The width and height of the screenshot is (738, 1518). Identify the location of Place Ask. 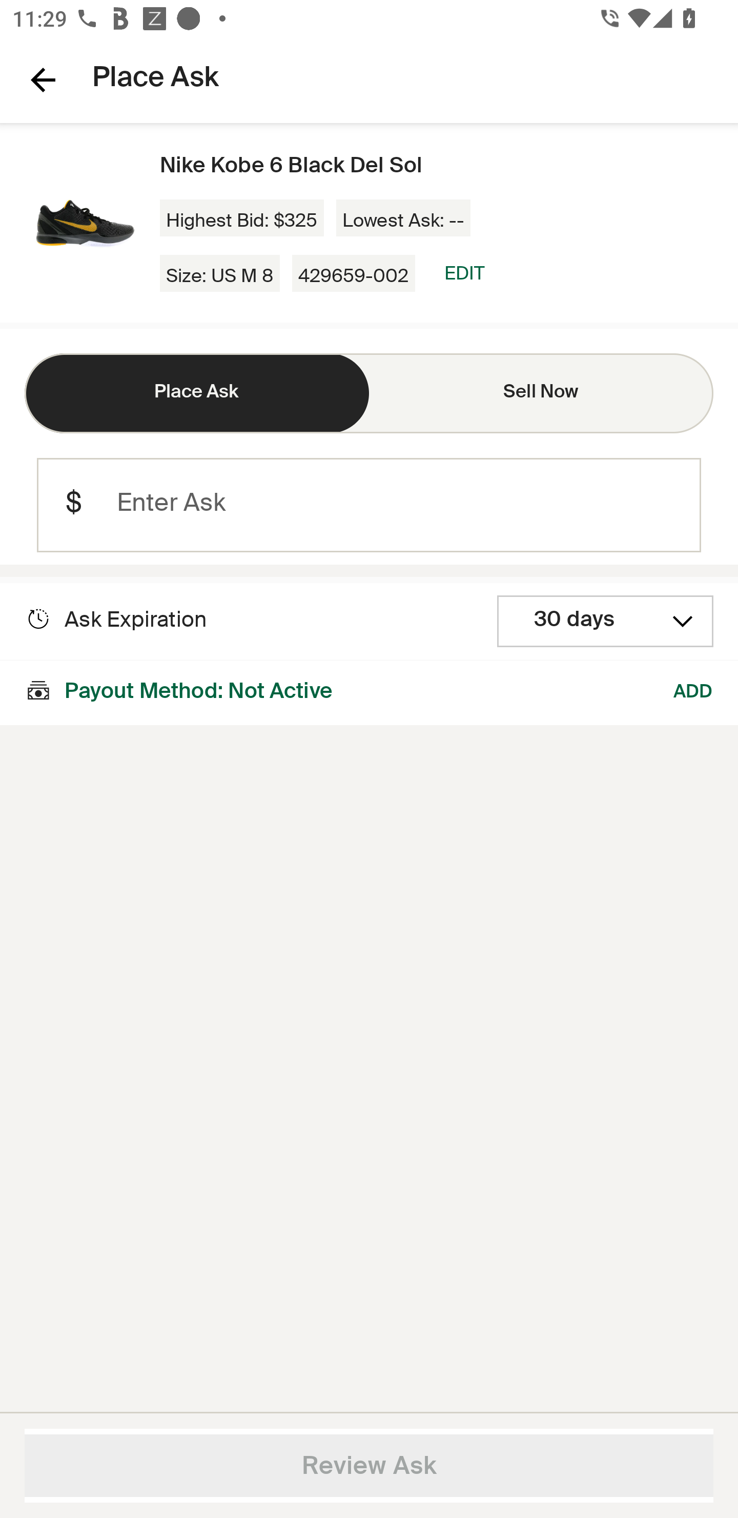
(197, 393).